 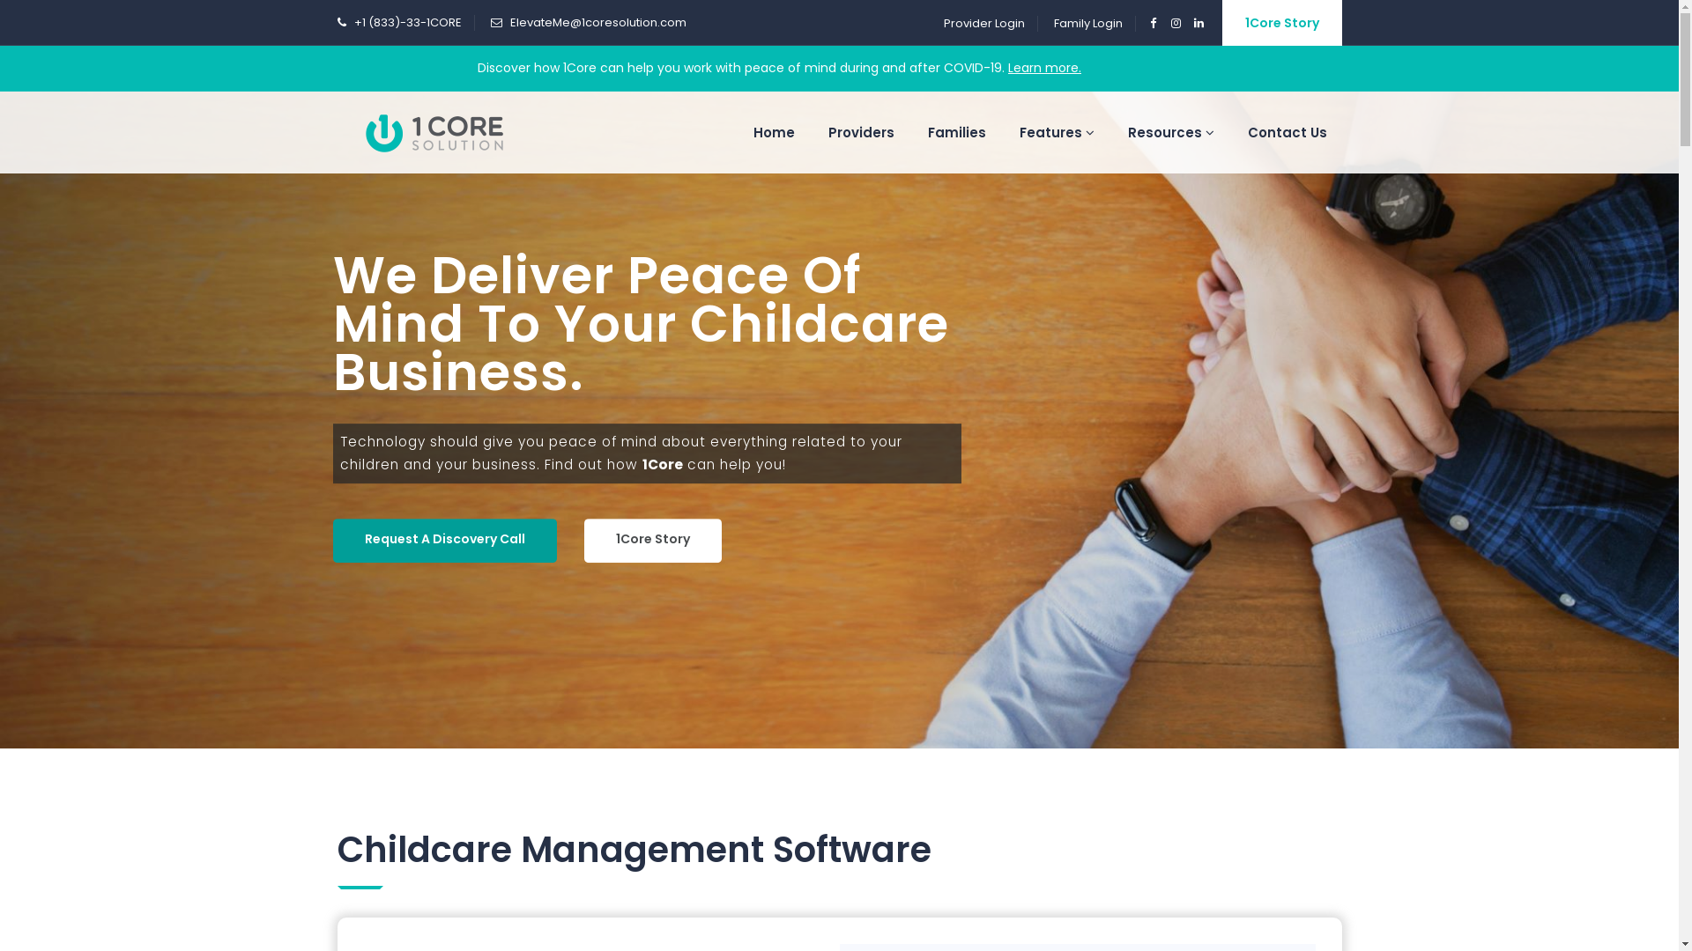 I want to click on Learn more., so click(x=1045, y=68).